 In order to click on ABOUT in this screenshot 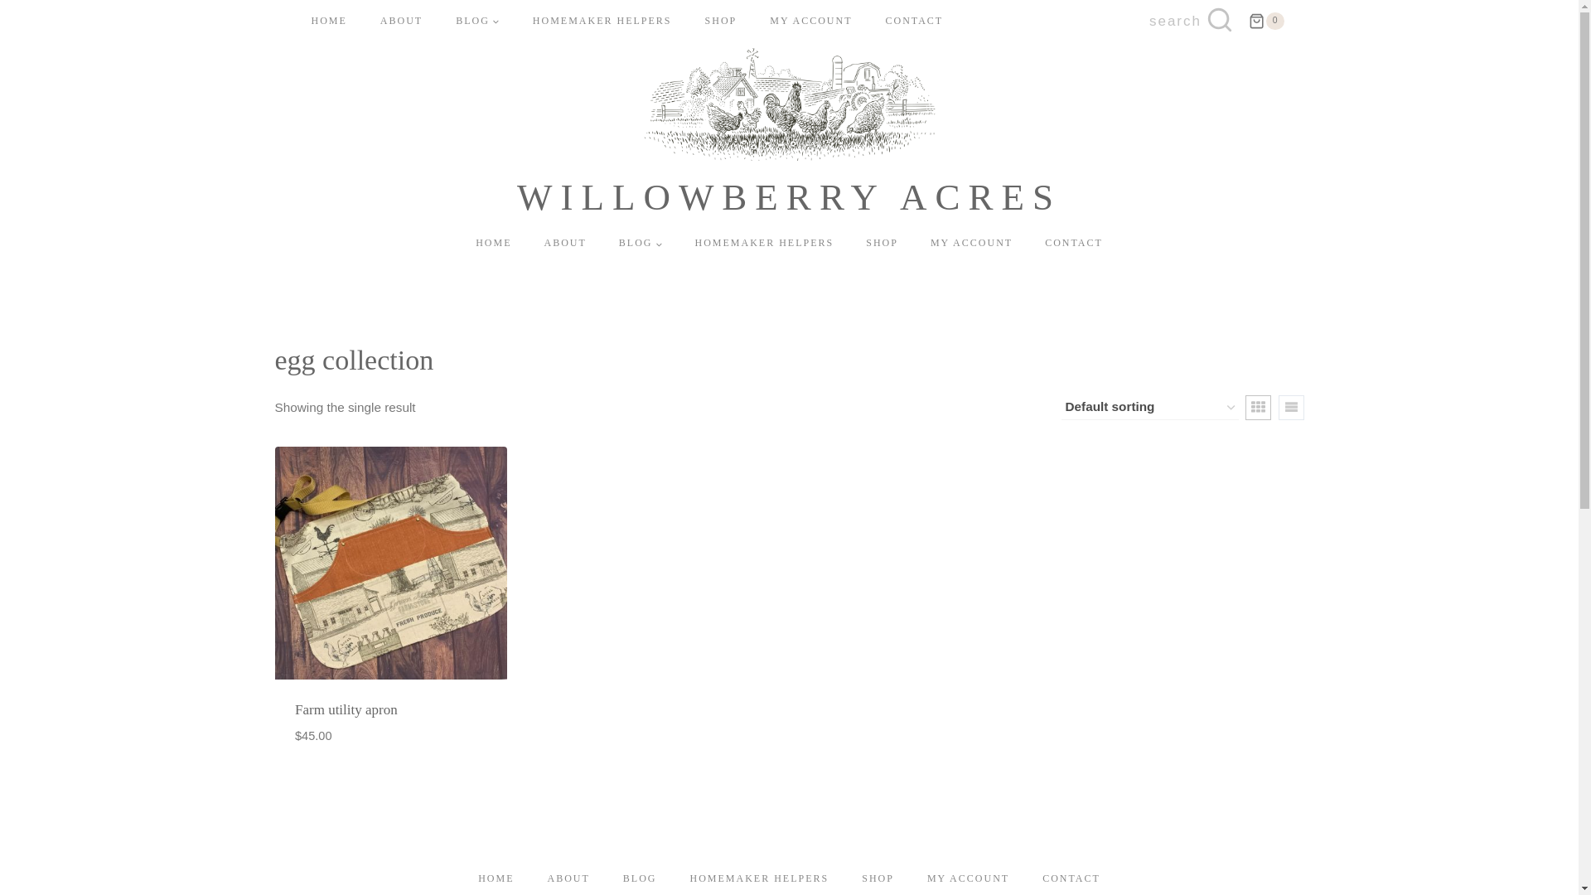, I will do `click(401, 22)`.